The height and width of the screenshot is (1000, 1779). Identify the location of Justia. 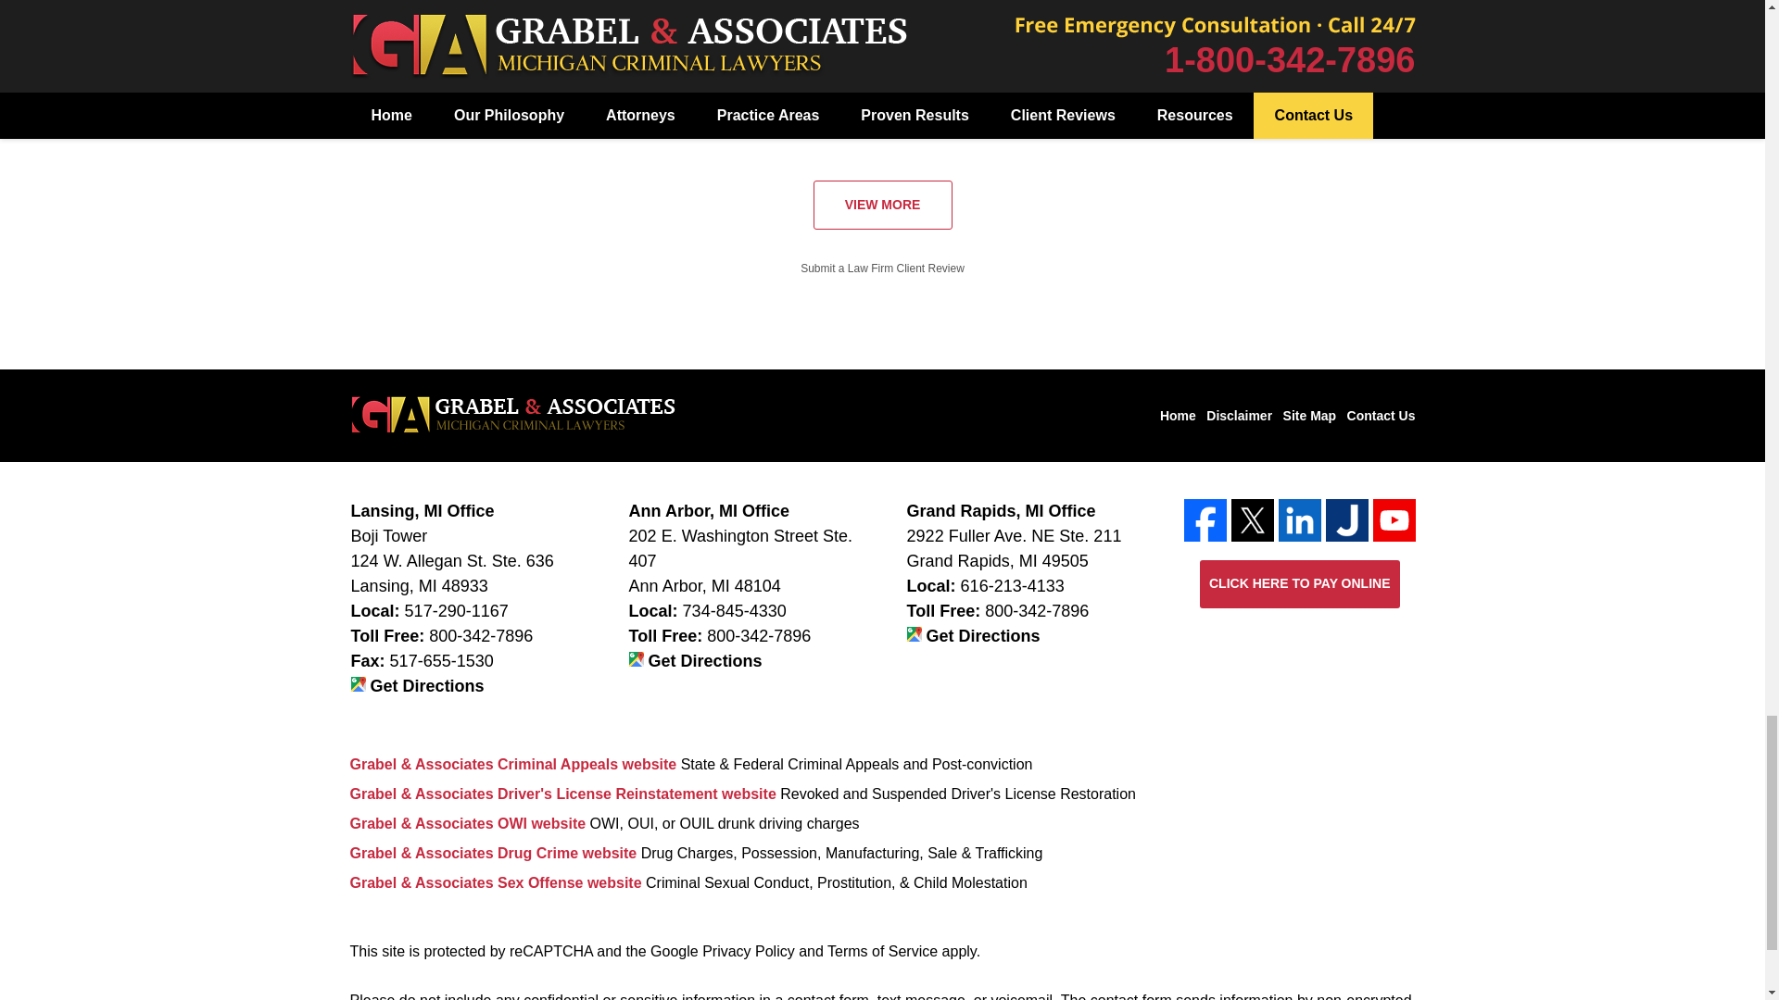
(1346, 520).